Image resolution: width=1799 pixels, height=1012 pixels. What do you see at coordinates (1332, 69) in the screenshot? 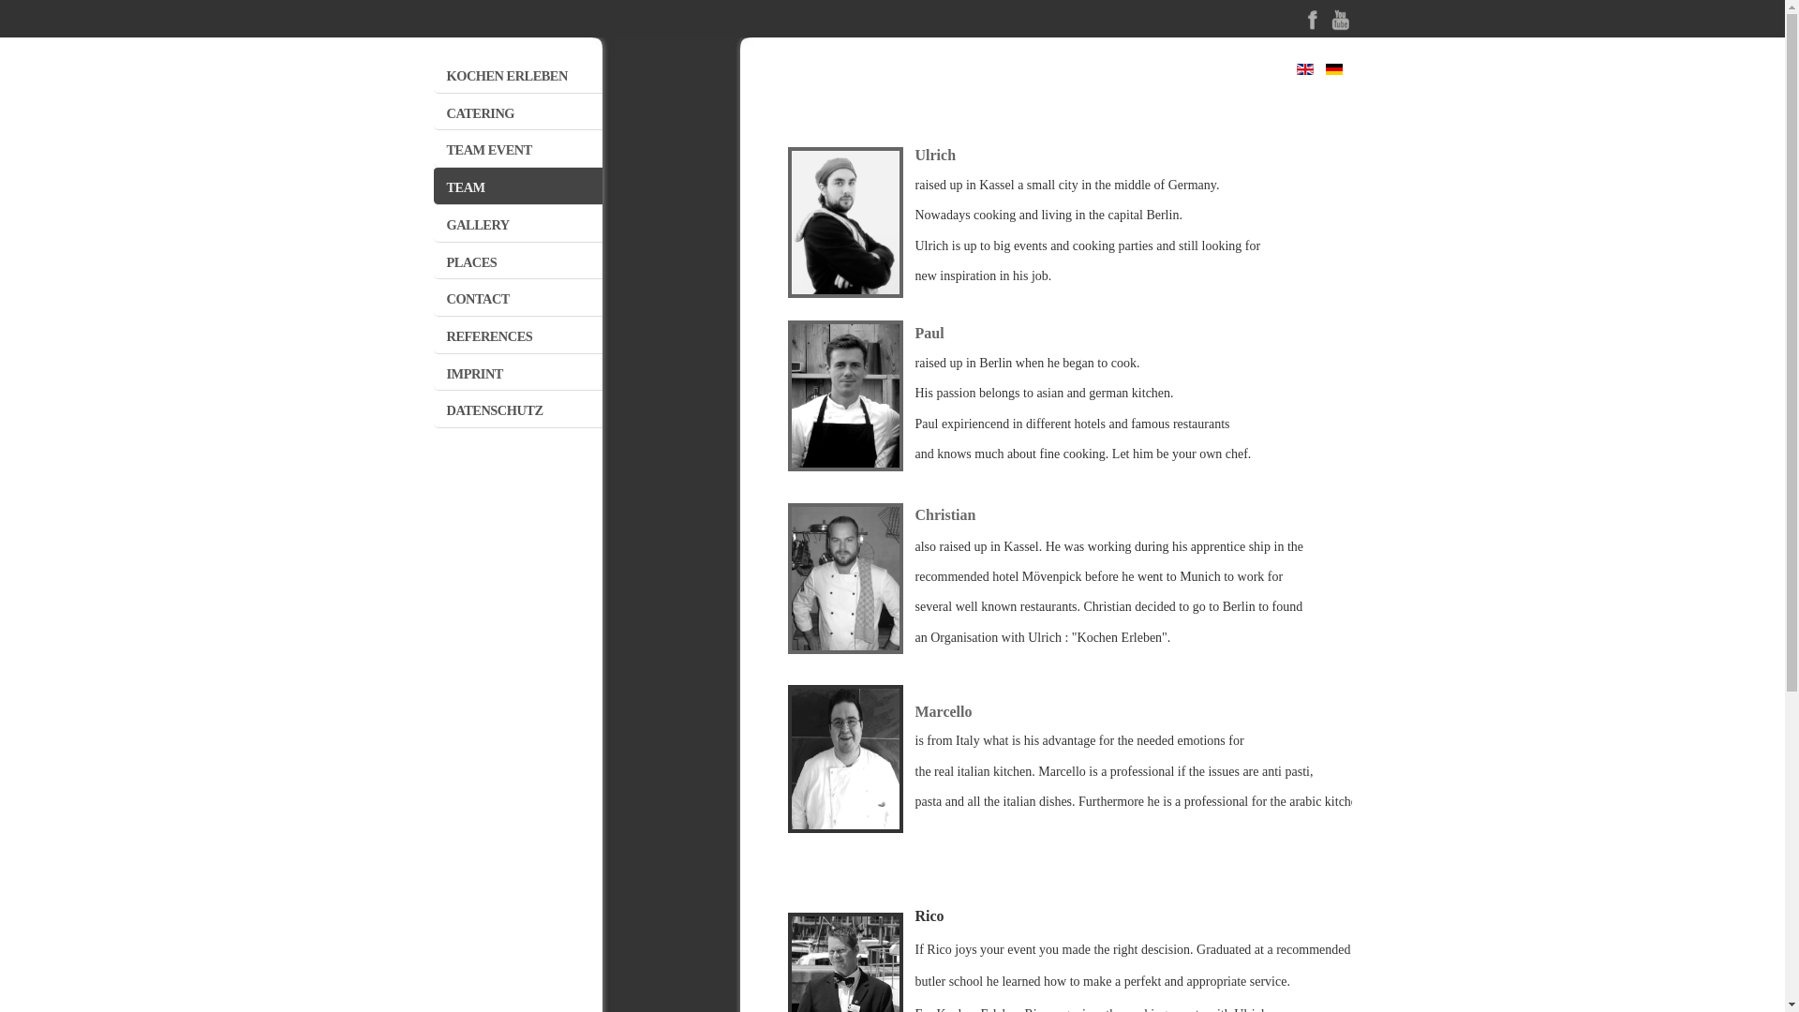
I see `deutsch` at bounding box center [1332, 69].